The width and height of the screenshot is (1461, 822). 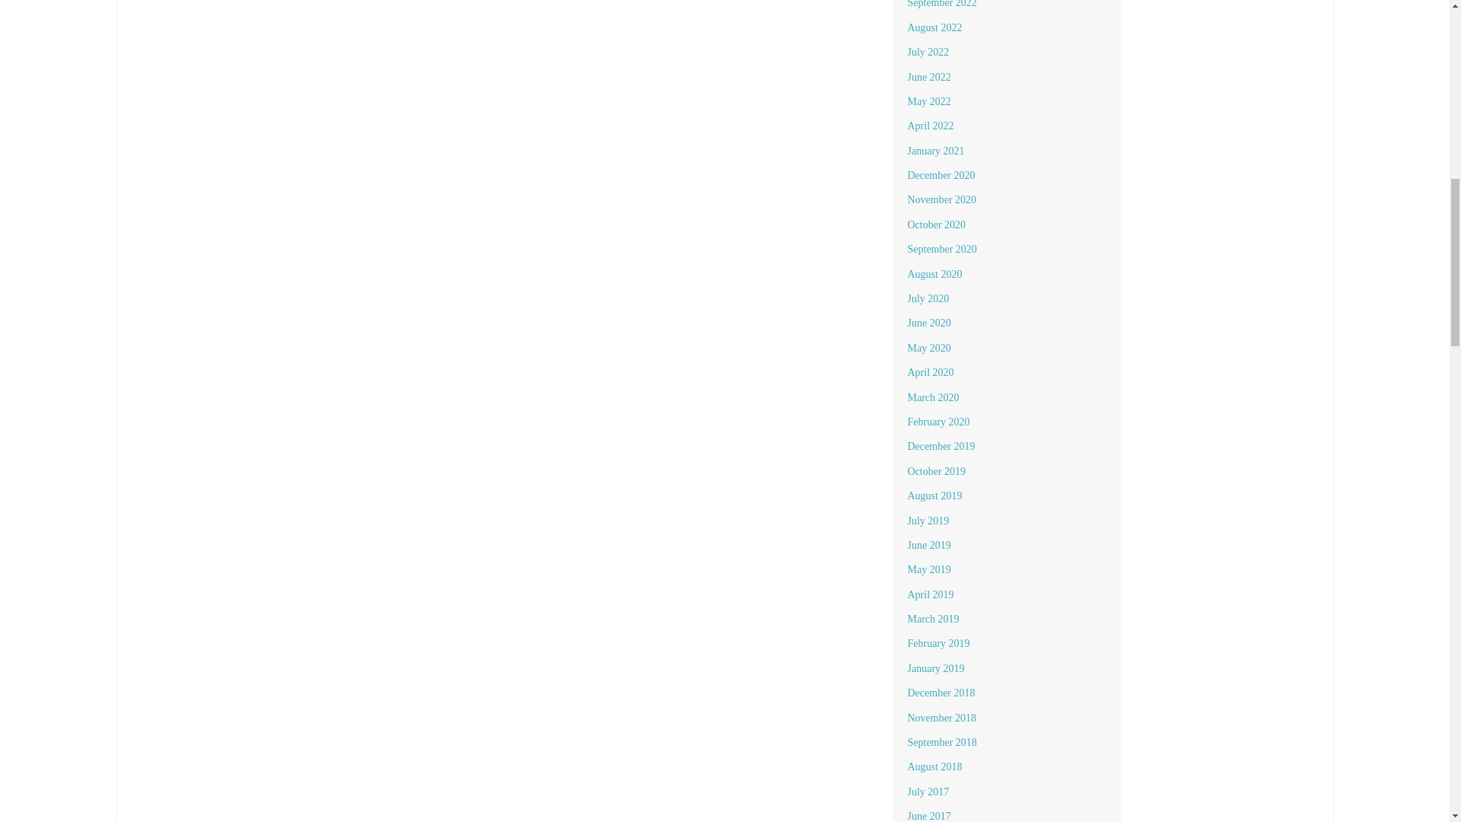 What do you see at coordinates (928, 77) in the screenshot?
I see `June 2022` at bounding box center [928, 77].